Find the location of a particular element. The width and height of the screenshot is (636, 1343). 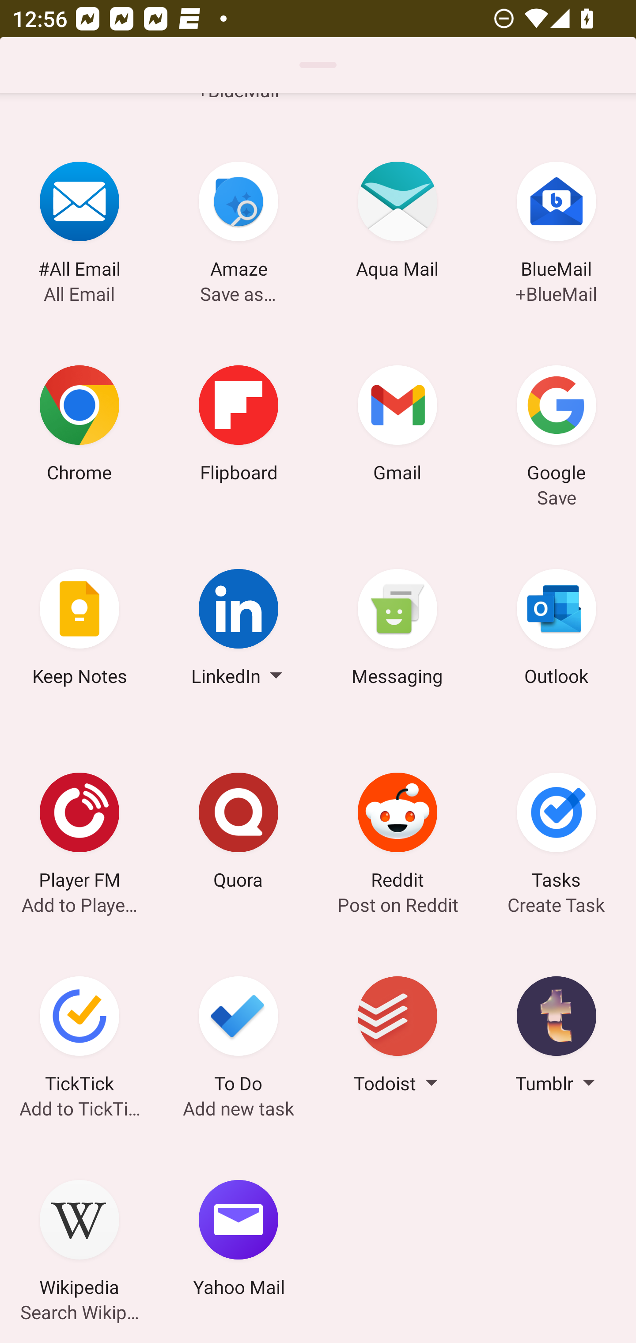

Todoist is located at coordinates (397, 1037).